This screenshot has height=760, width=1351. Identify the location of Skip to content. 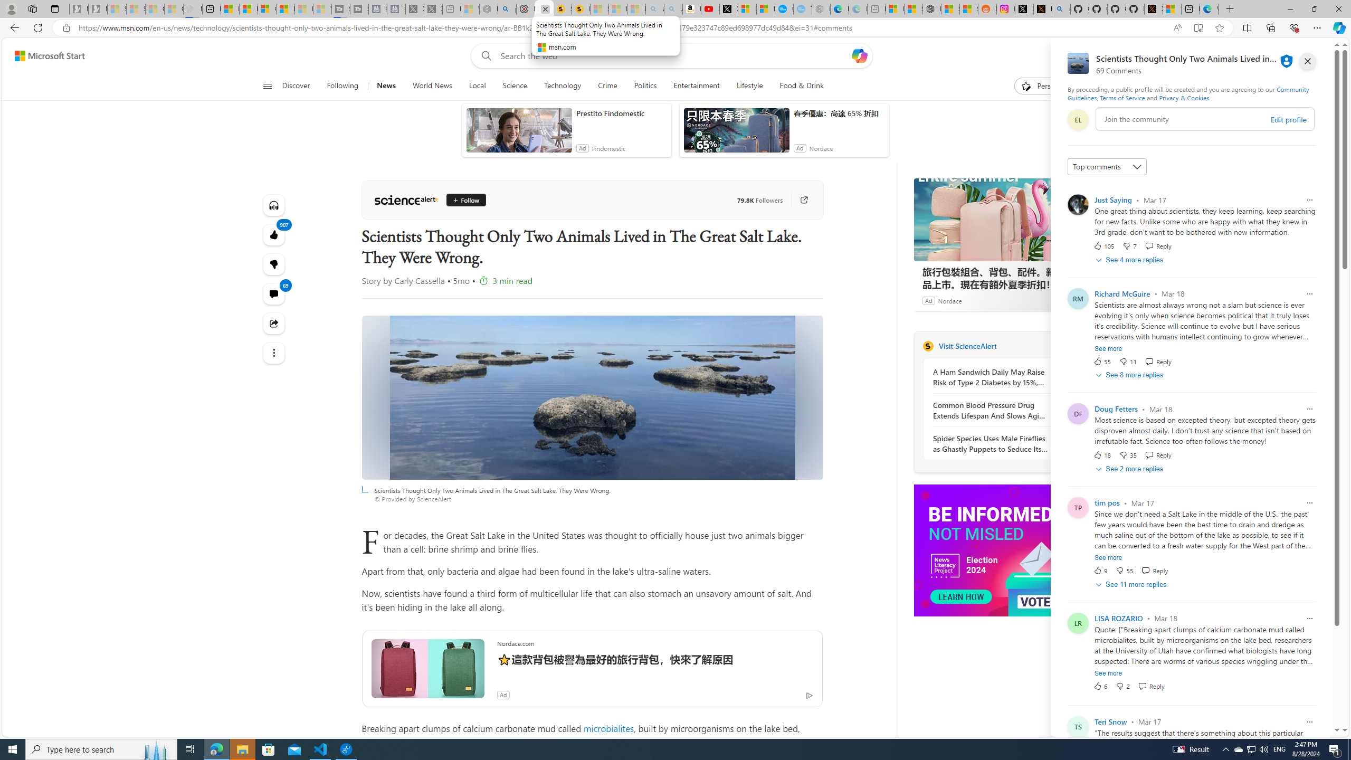
(45, 56).